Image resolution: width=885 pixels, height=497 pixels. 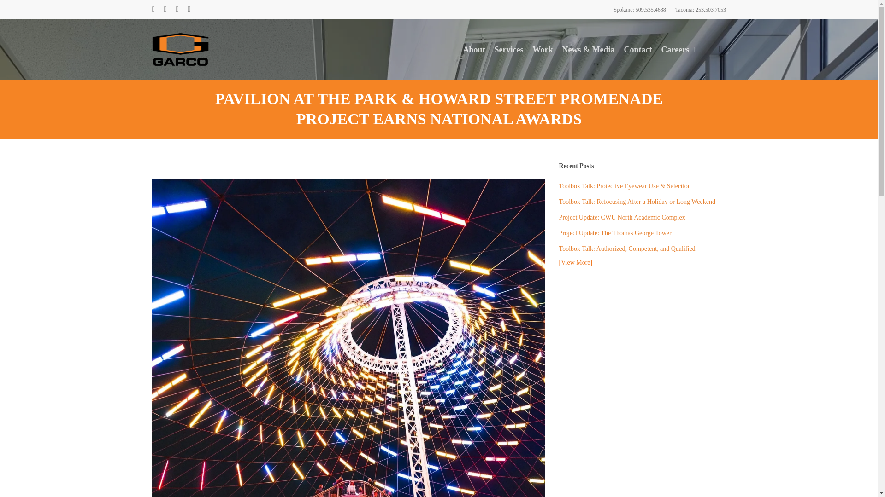 What do you see at coordinates (640, 9) in the screenshot?
I see `Spokane: 509.535.4688` at bounding box center [640, 9].